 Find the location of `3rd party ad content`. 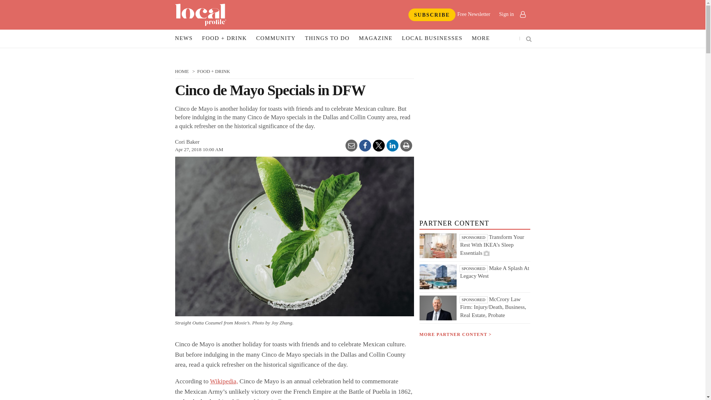

3rd party ad content is located at coordinates (475, 320).